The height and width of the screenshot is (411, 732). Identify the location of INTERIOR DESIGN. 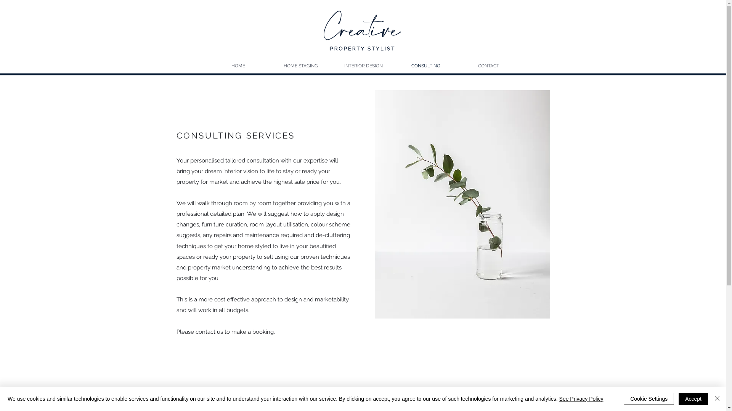
(363, 66).